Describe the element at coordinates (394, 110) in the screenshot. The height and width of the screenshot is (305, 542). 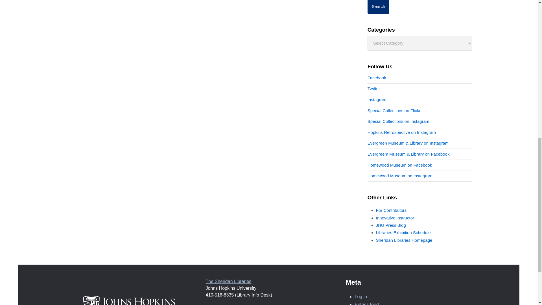
I see `Special Collections on Flickr` at that location.